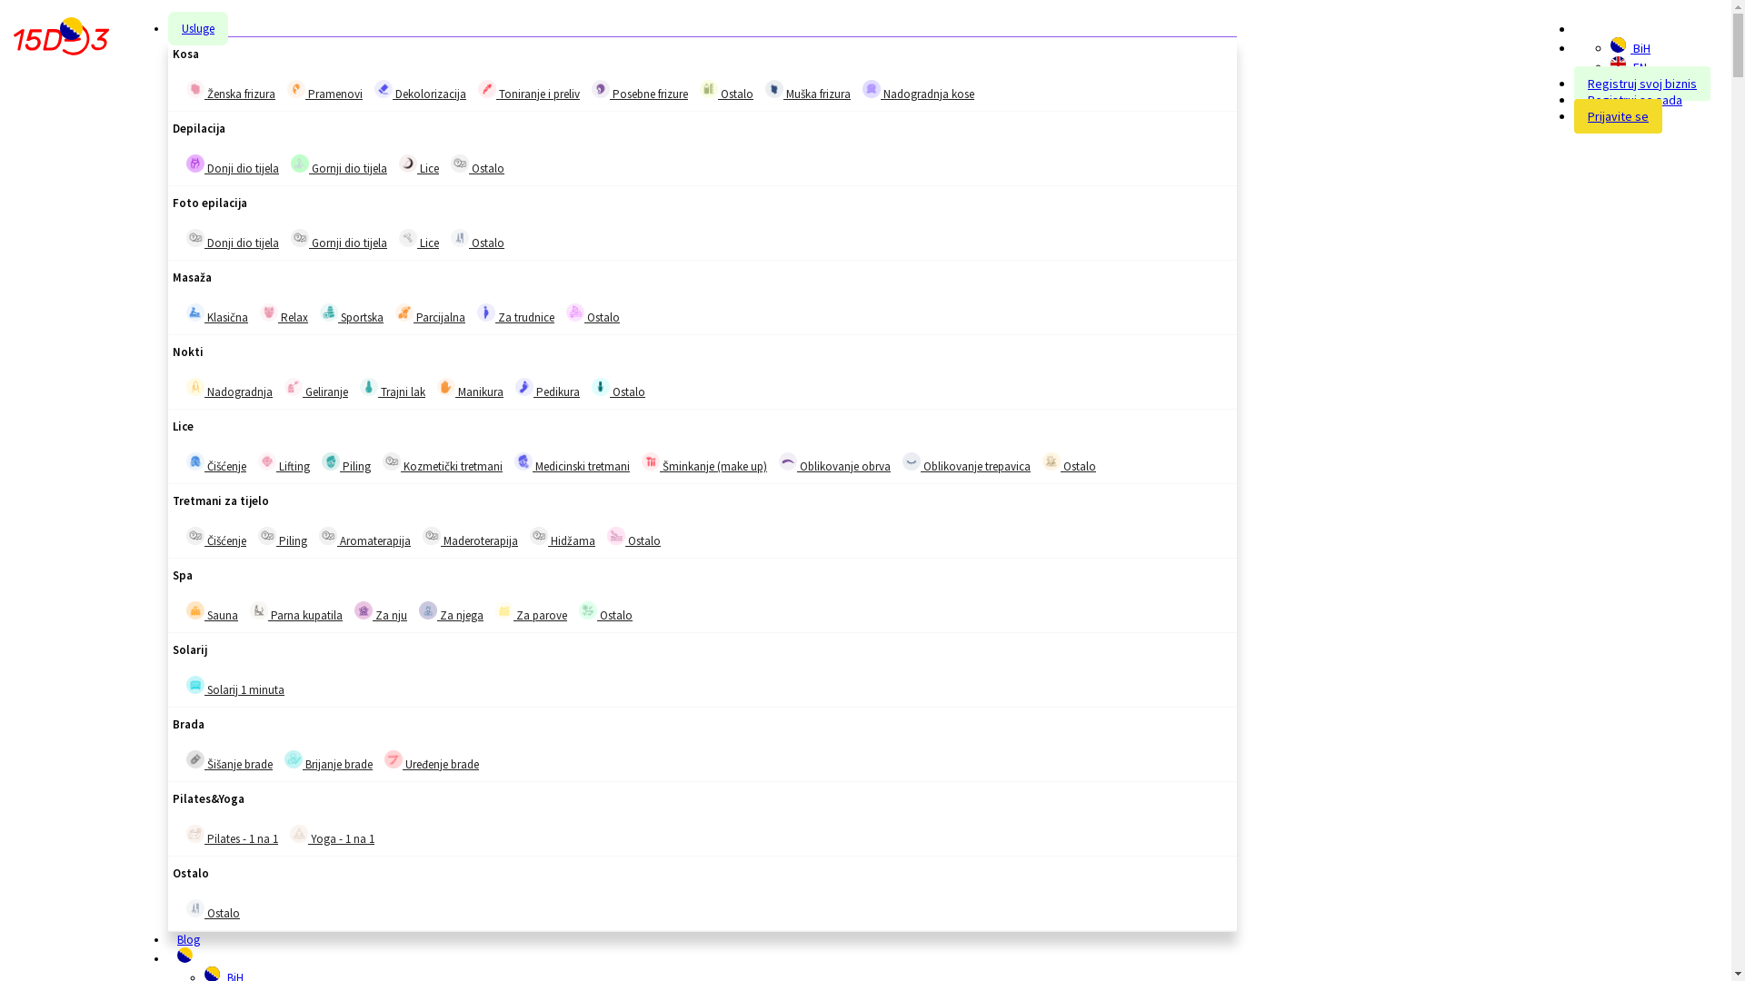 The width and height of the screenshot is (1745, 981). I want to click on Oblikovanje obrva, so click(834, 463).